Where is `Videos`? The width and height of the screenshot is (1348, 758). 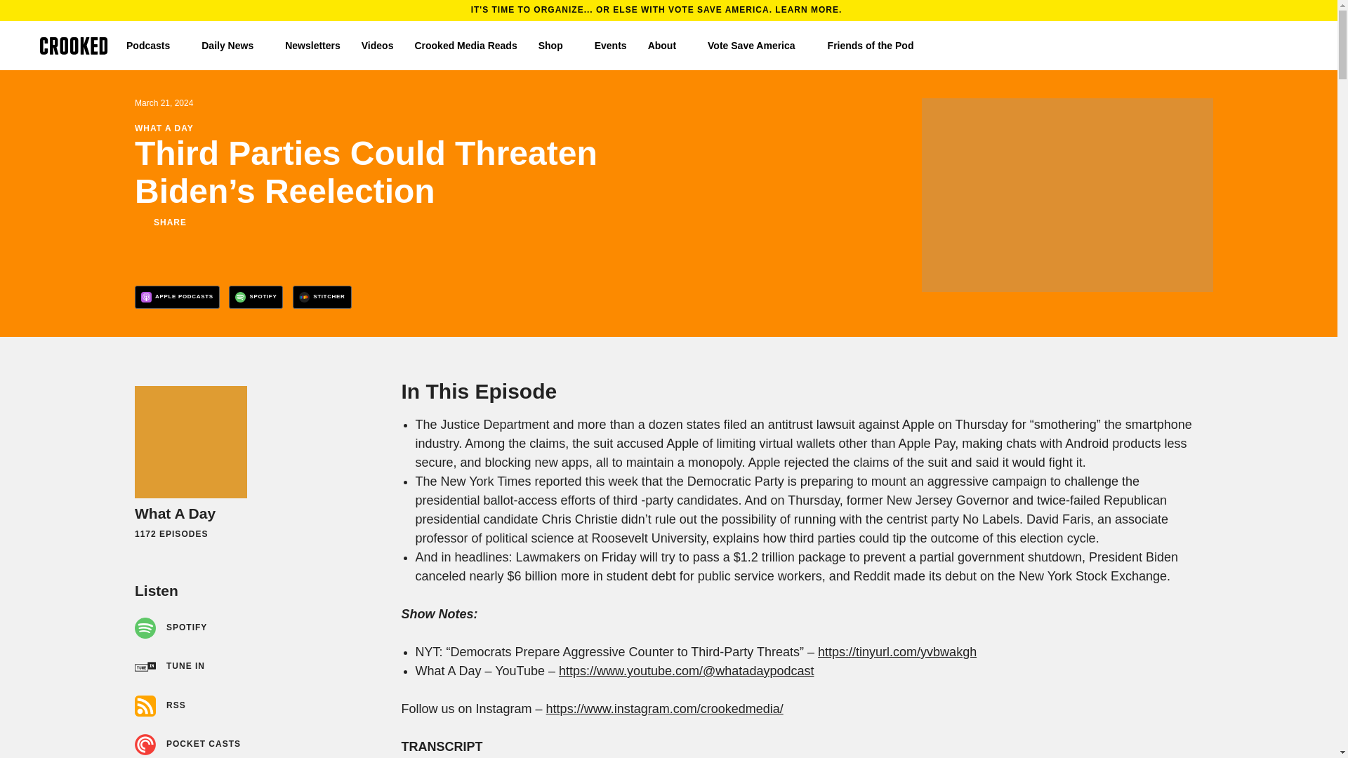
Videos is located at coordinates (377, 45).